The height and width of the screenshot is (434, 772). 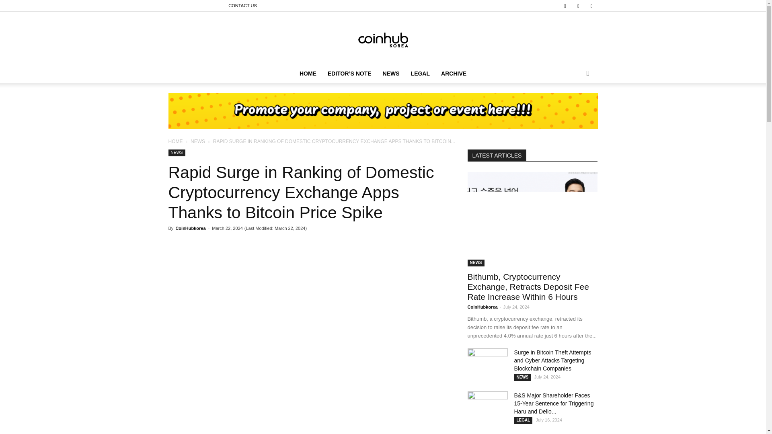 What do you see at coordinates (591, 6) in the screenshot?
I see `Twitter` at bounding box center [591, 6].